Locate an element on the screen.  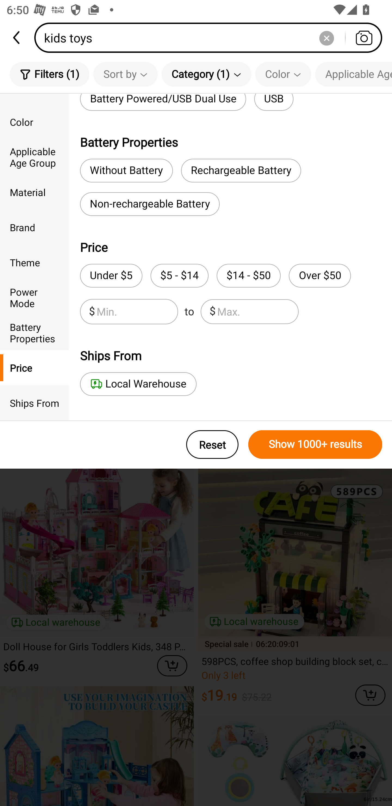
Search by photo is located at coordinates (364, 38).